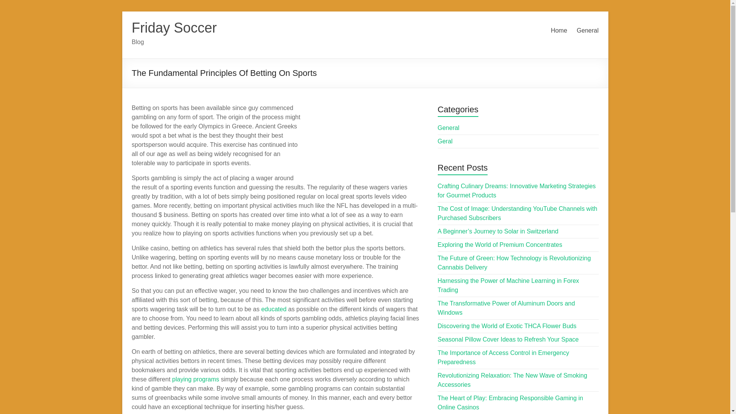 The height and width of the screenshot is (414, 736). I want to click on Discovering the World of Exotic THCA Flower Buds, so click(507, 326).